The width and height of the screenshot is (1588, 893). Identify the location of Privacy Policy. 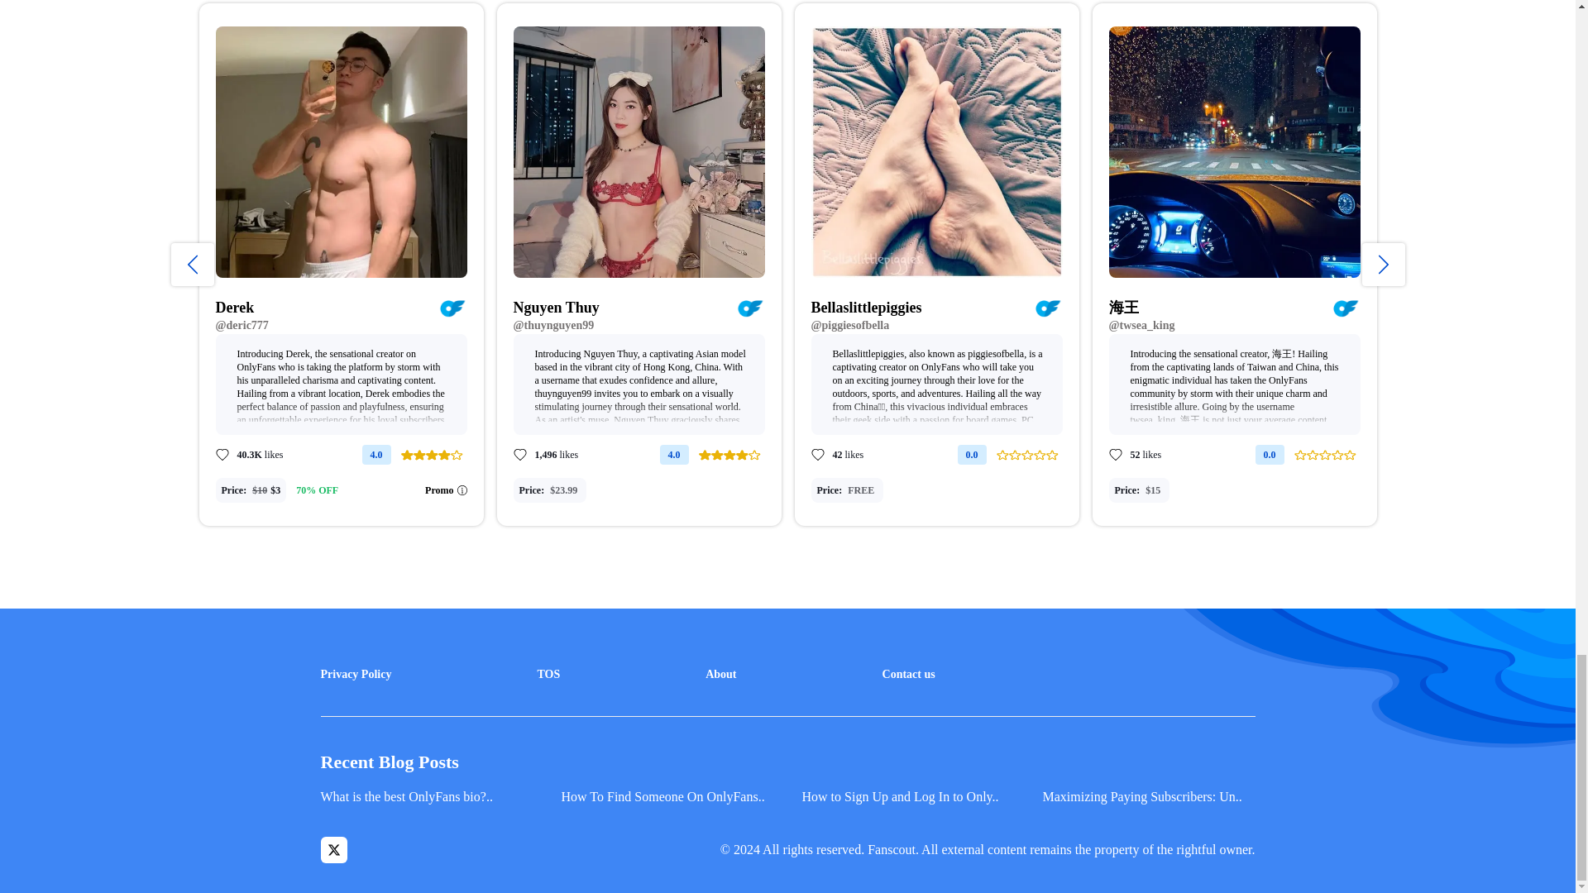
(356, 675).